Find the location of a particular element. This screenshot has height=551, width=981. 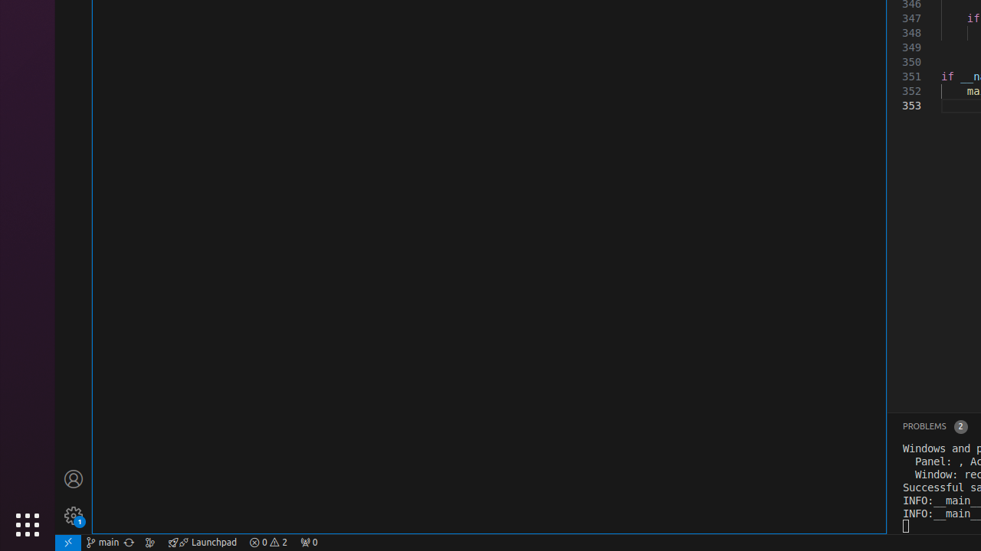

Problems (Ctrl+Shift+M) - Total 2 Problems is located at coordinates (935, 427).